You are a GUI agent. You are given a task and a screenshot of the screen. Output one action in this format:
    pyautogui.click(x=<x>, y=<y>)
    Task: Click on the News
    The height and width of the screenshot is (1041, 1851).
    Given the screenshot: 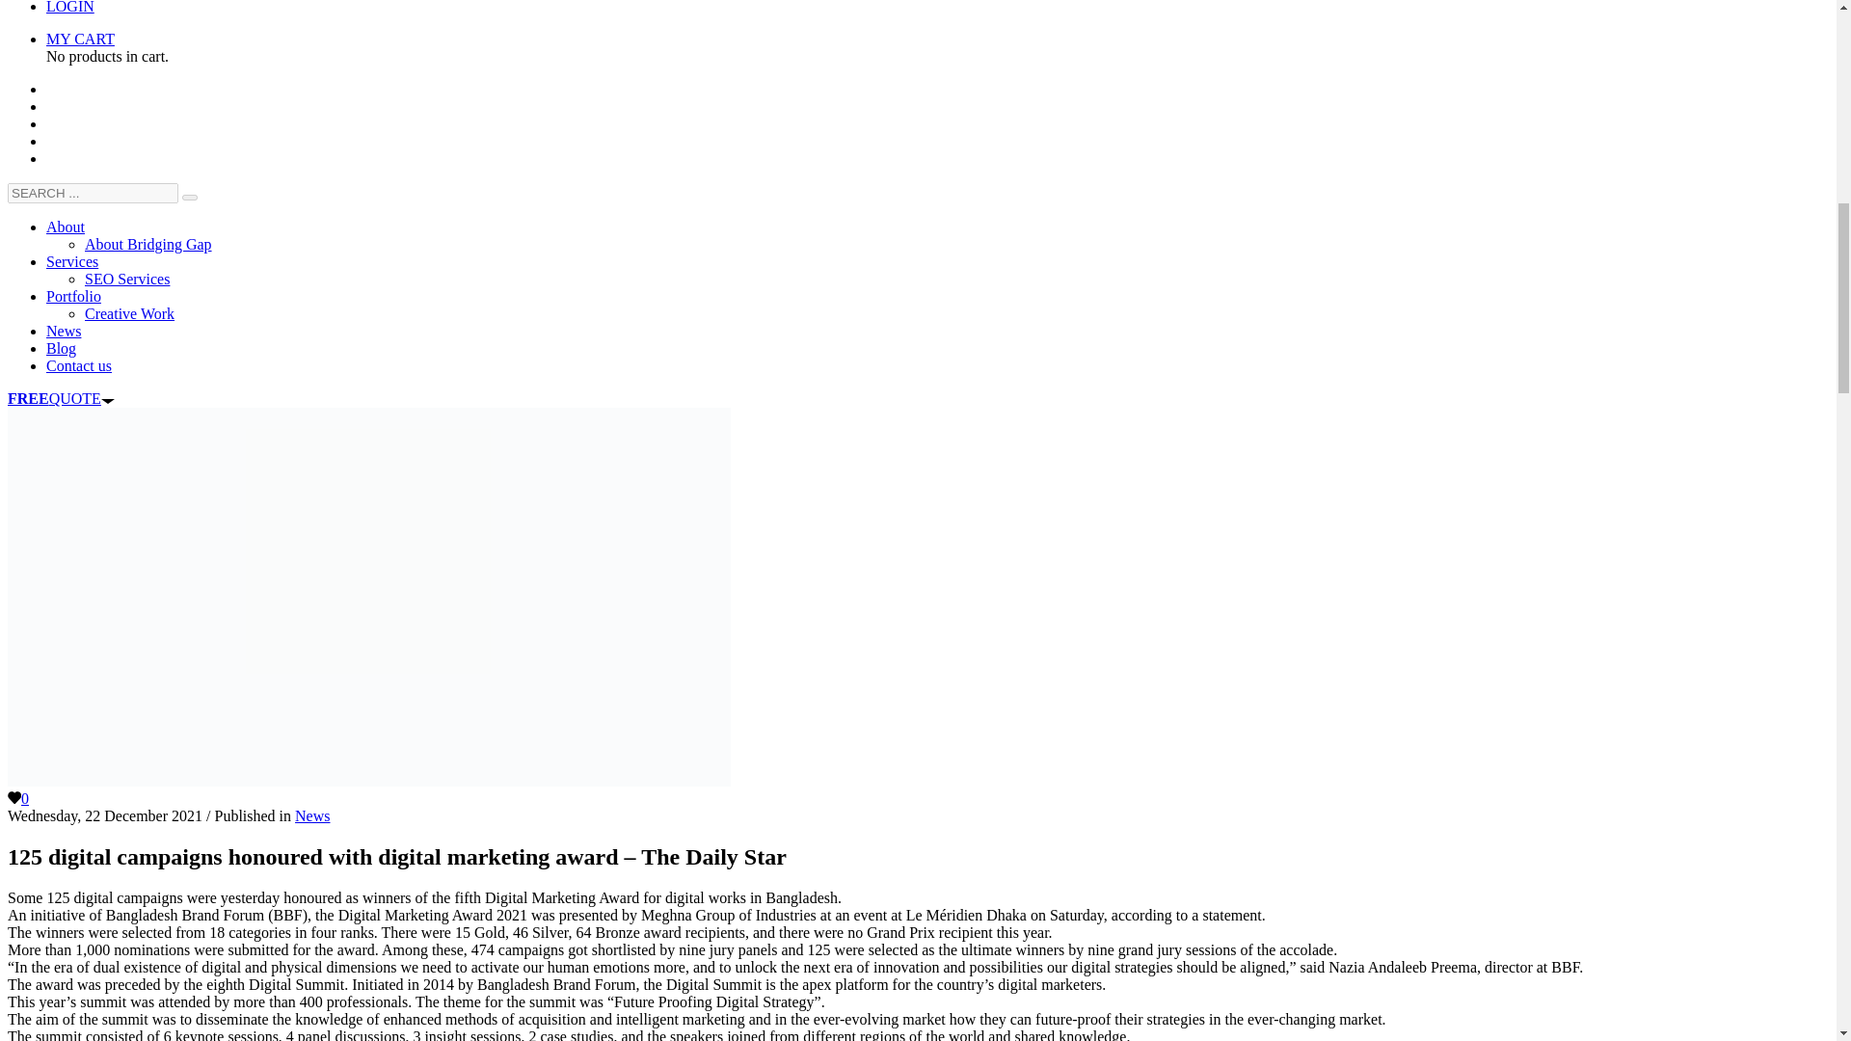 What is the action you would take?
    pyautogui.click(x=311, y=815)
    